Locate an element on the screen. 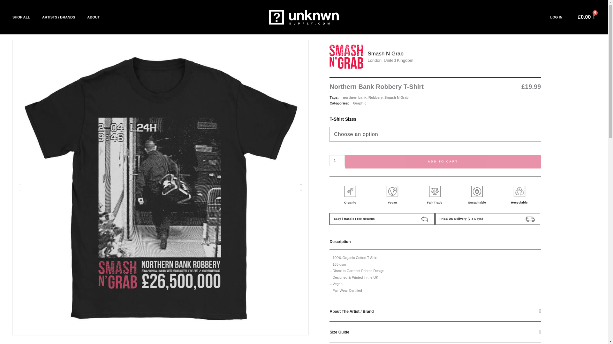 The height and width of the screenshot is (344, 613). Robbery is located at coordinates (375, 97).